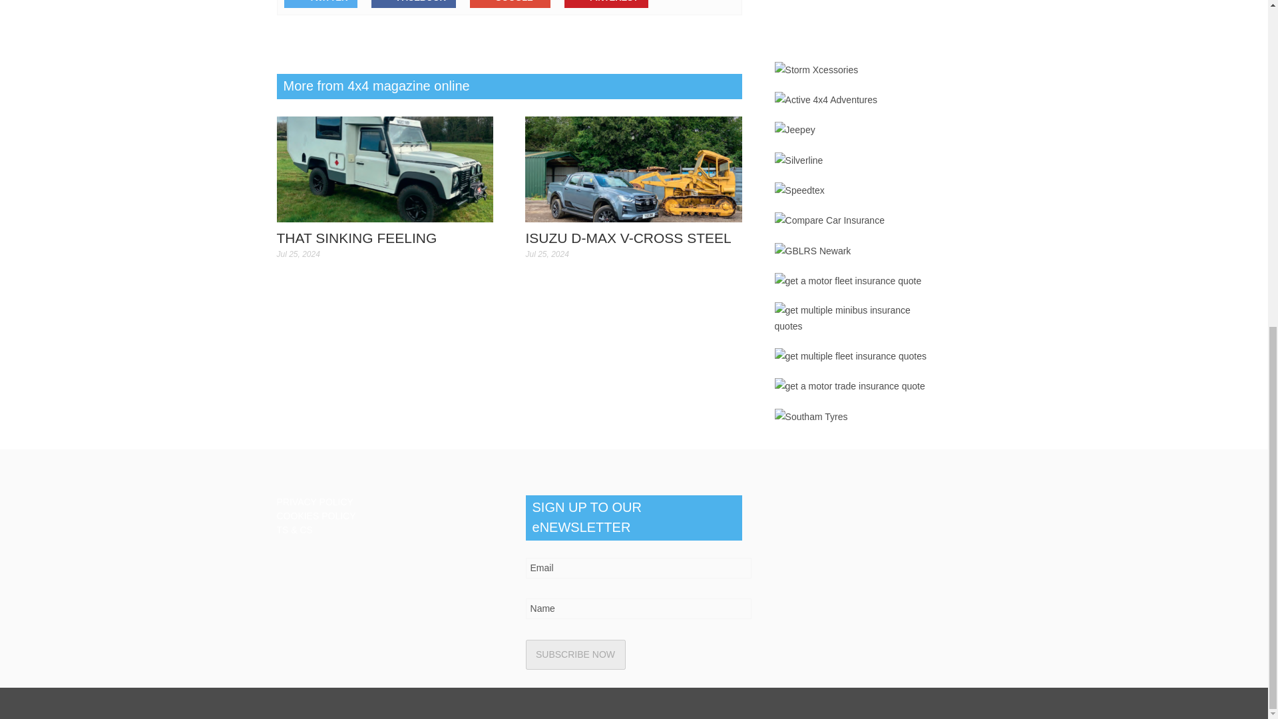 Image resolution: width=1278 pixels, height=719 pixels. What do you see at coordinates (639, 569) in the screenshot?
I see `Email` at bounding box center [639, 569].